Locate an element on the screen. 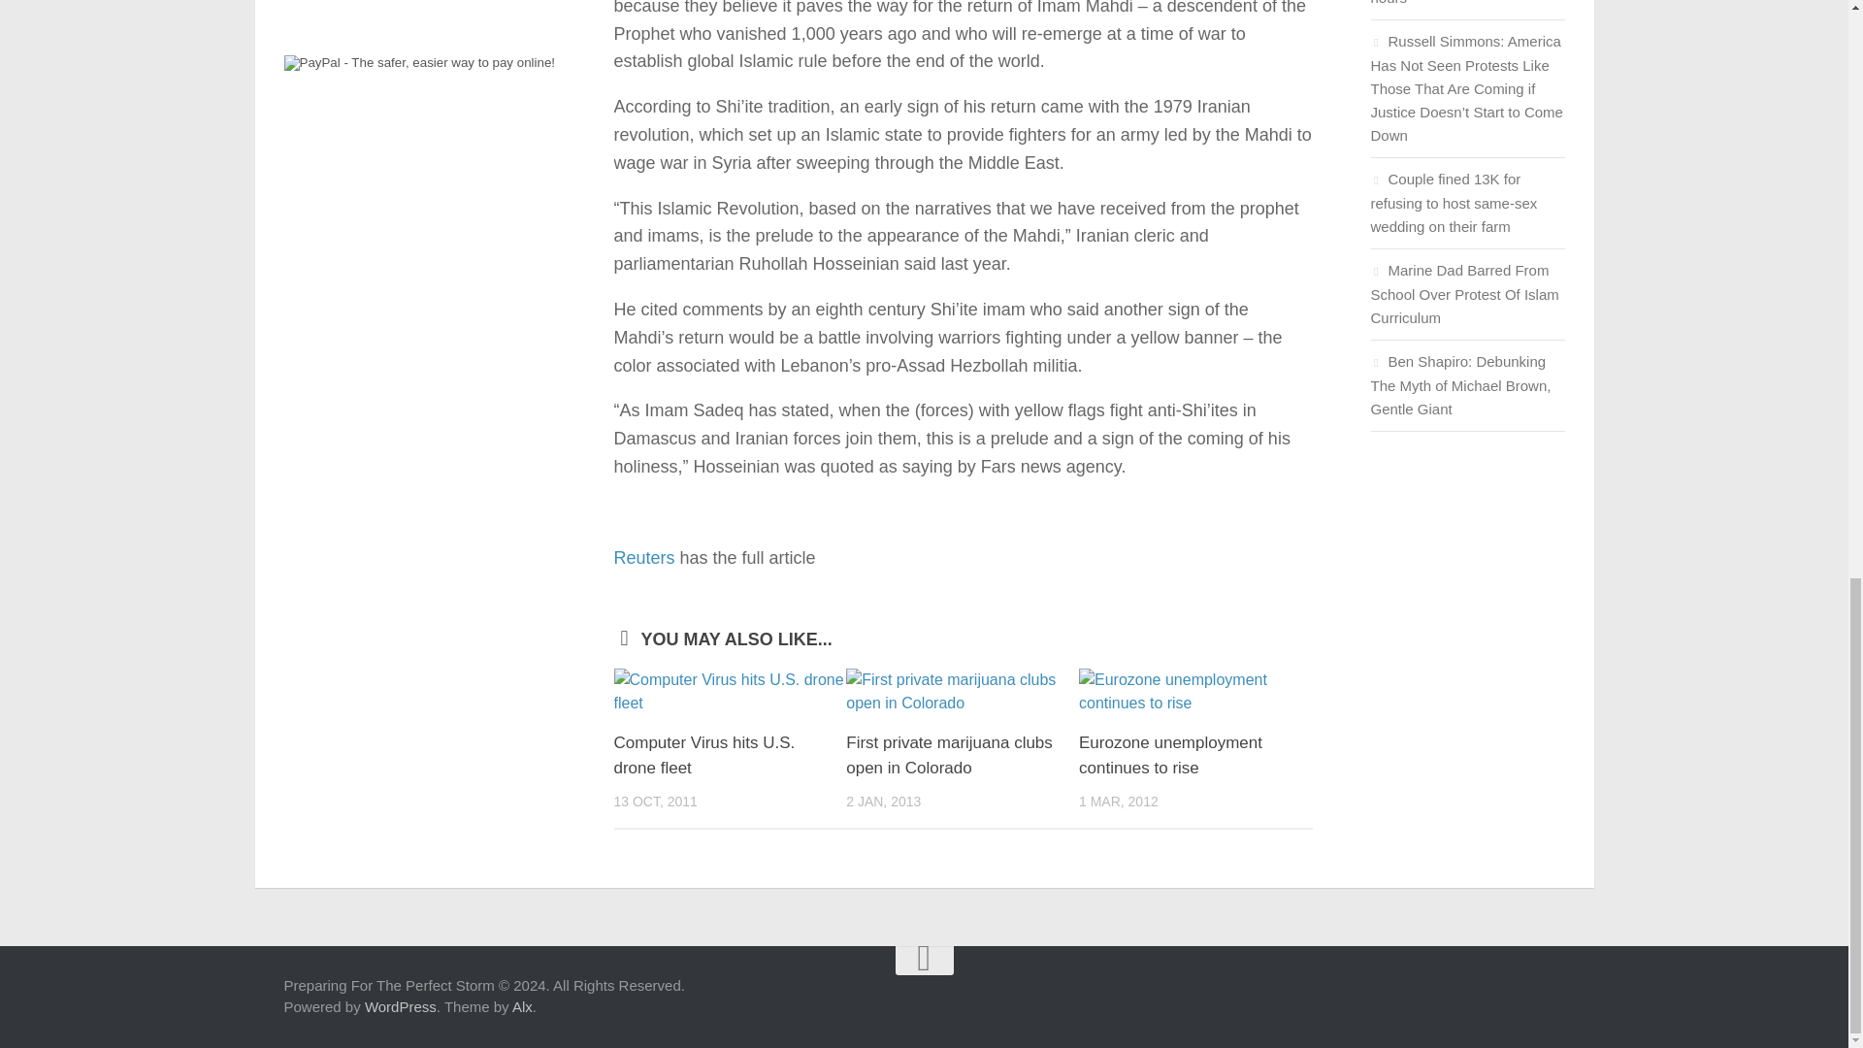 This screenshot has height=1048, width=1863. First private marijuana clubs open in Colorado is located at coordinates (962, 691).